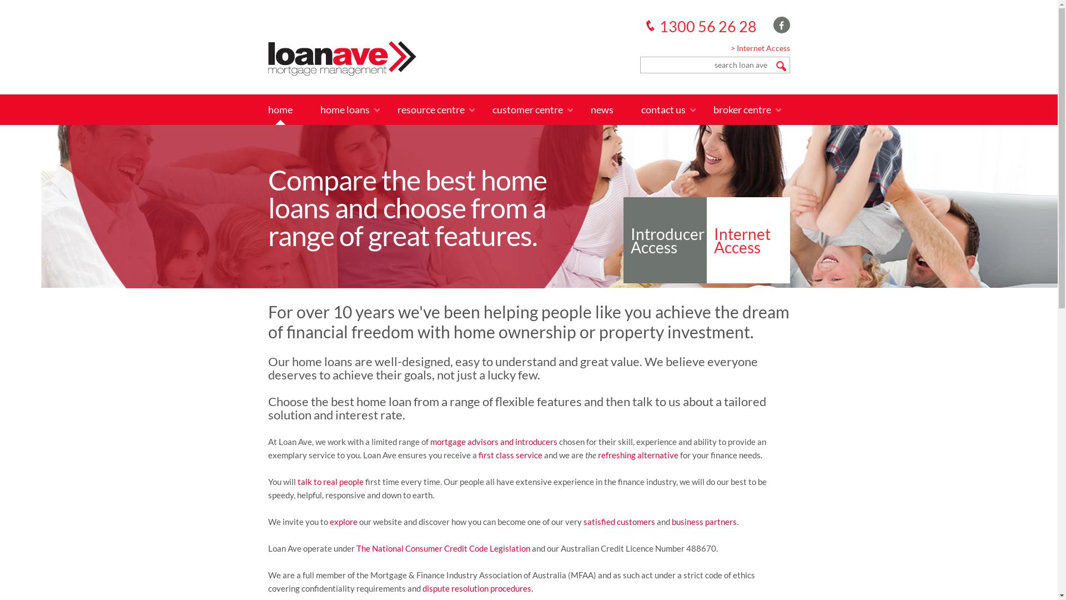  What do you see at coordinates (511, 455) in the screenshot?
I see `first class service` at bounding box center [511, 455].